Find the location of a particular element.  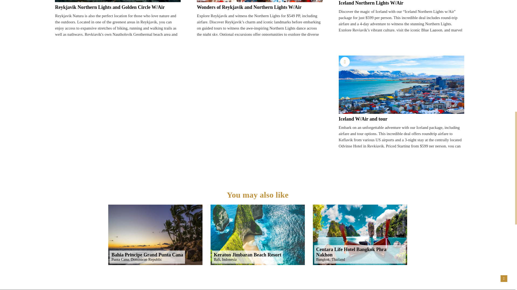

Keraton Jimbaran Beach Resort is located at coordinates (257, 235).